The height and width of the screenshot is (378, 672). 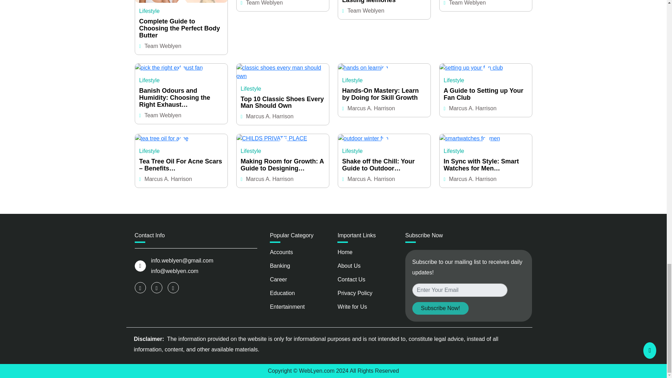 I want to click on Lifestyle, so click(x=149, y=10).